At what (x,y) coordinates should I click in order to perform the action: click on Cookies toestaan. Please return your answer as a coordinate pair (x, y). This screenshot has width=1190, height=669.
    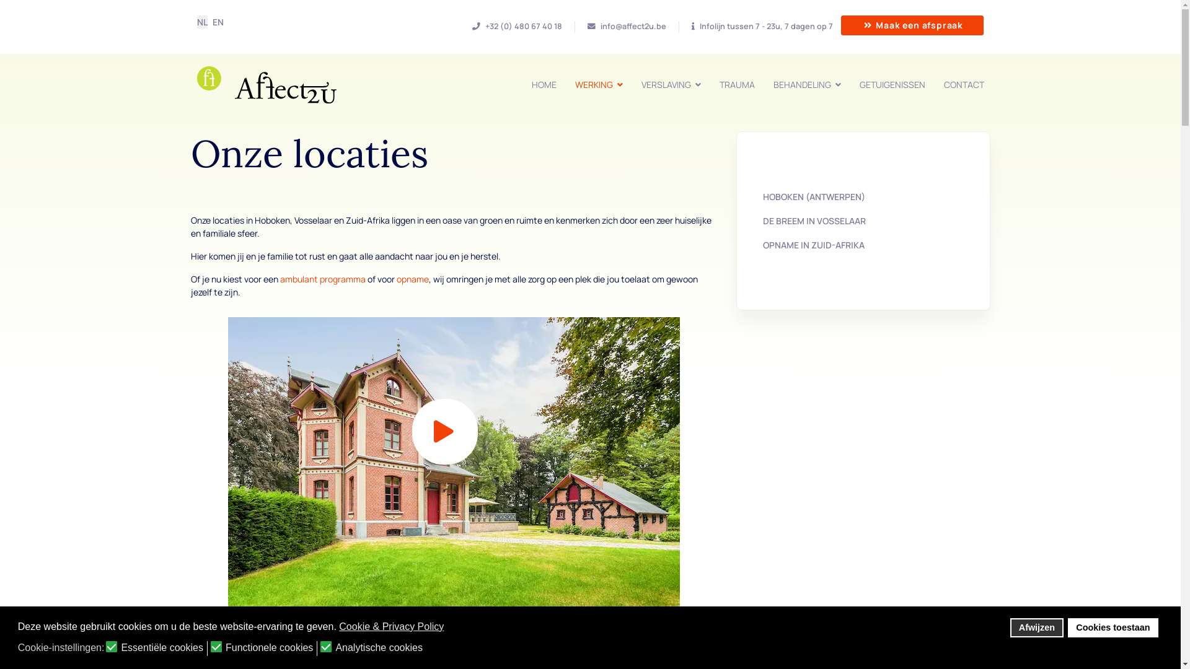
    Looking at the image, I should click on (1113, 628).